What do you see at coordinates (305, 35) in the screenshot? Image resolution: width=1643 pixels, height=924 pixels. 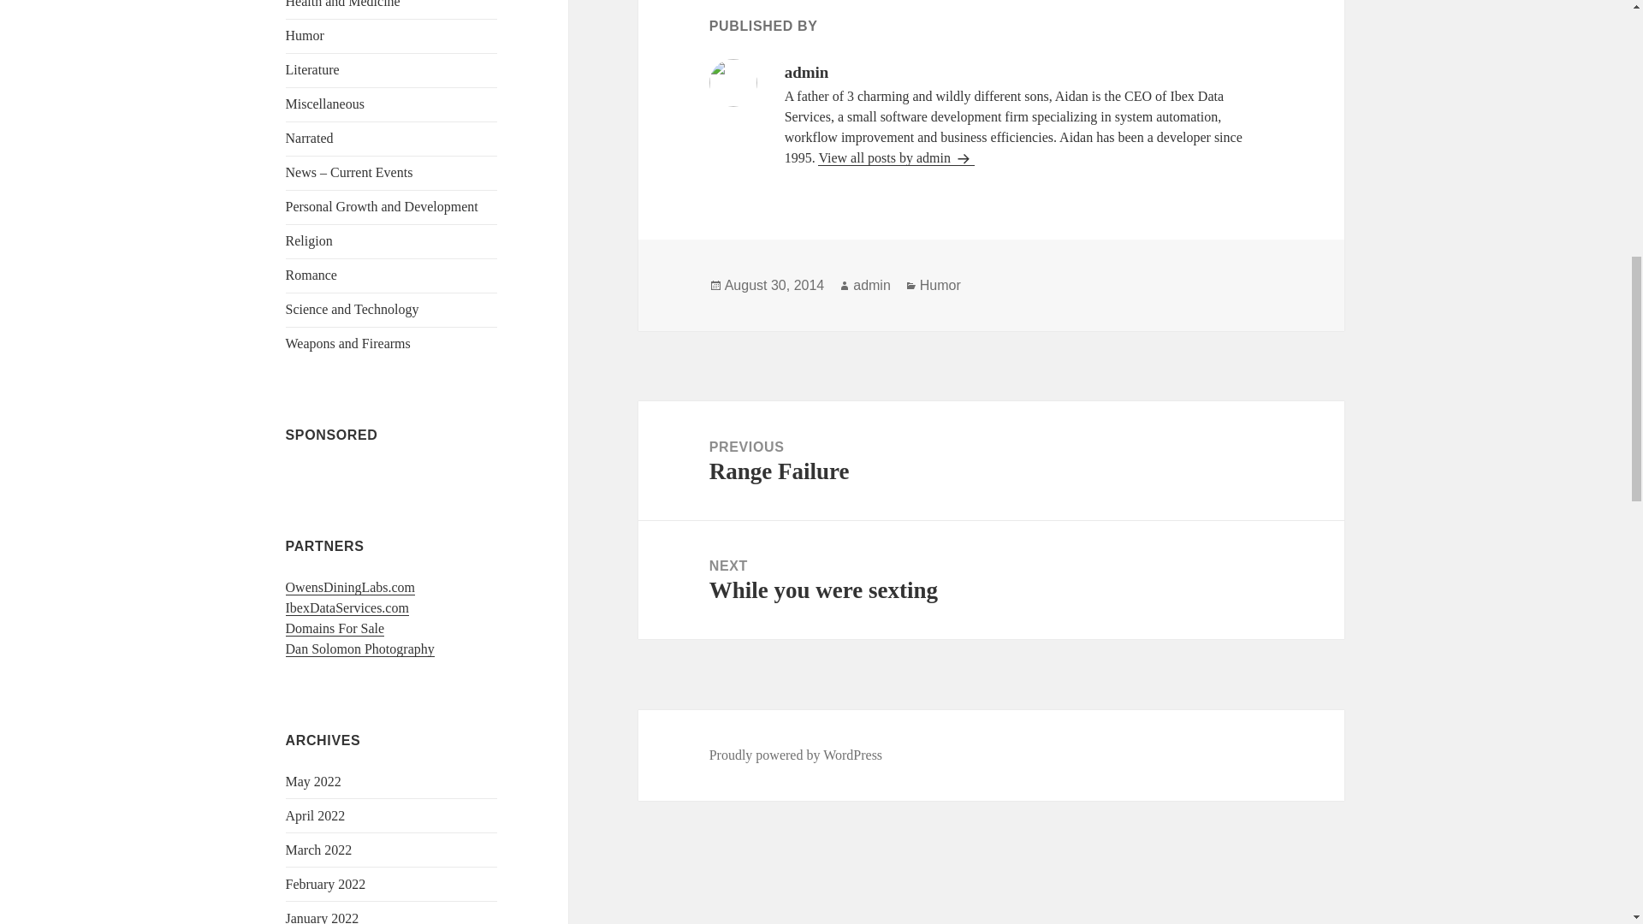 I see `Humor` at bounding box center [305, 35].